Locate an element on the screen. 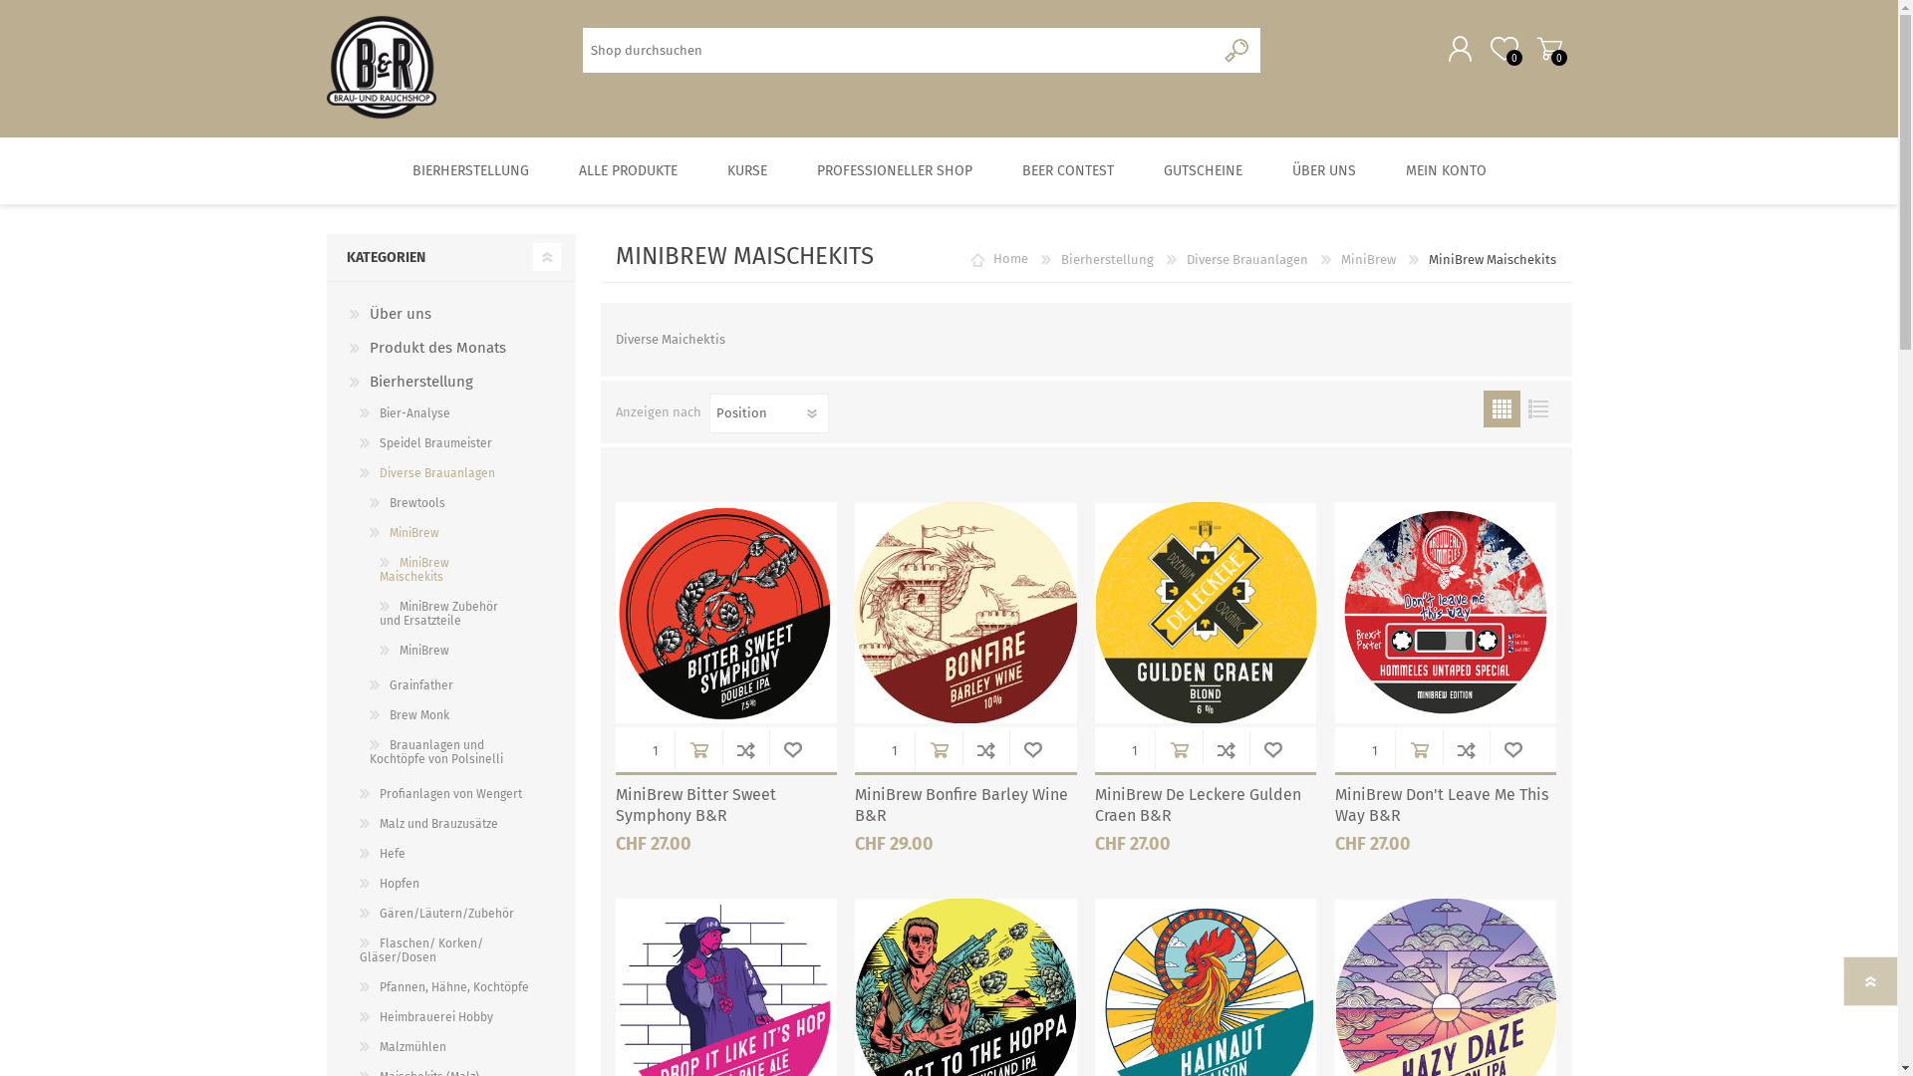 Image resolution: width=1913 pixels, height=1076 pixels. MEIN KONTO is located at coordinates (1447, 171).